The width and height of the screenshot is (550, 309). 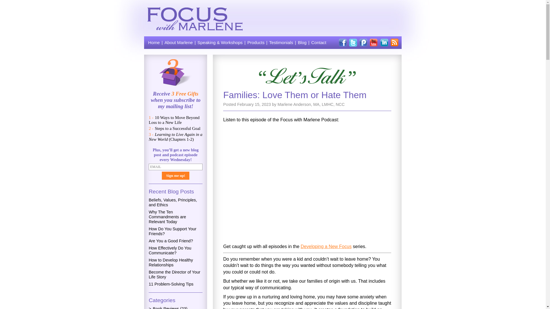 I want to click on P, so click(x=363, y=43).